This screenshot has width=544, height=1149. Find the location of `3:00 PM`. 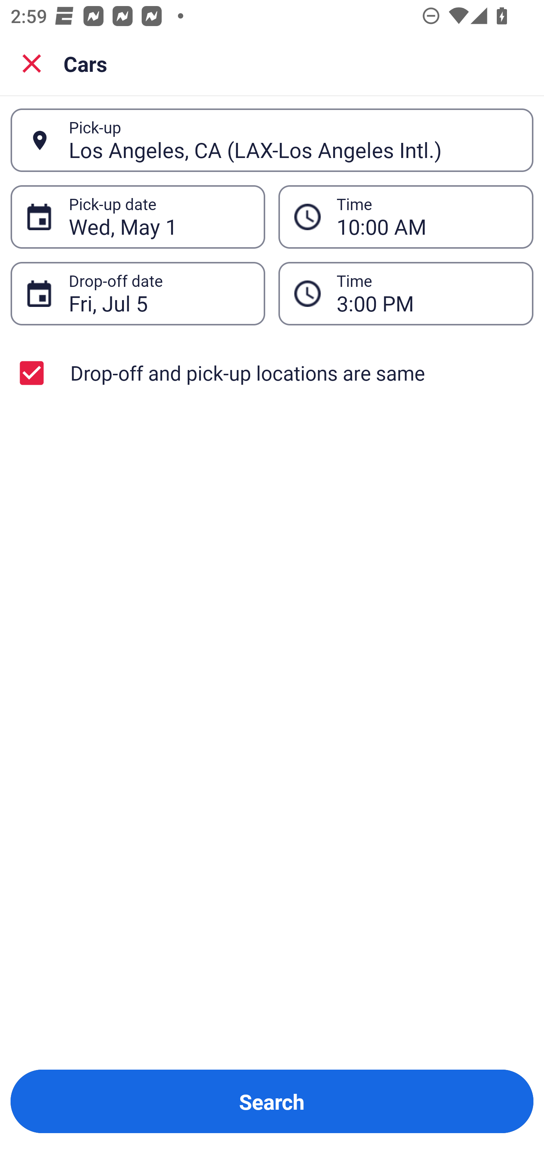

3:00 PM is located at coordinates (427, 293).